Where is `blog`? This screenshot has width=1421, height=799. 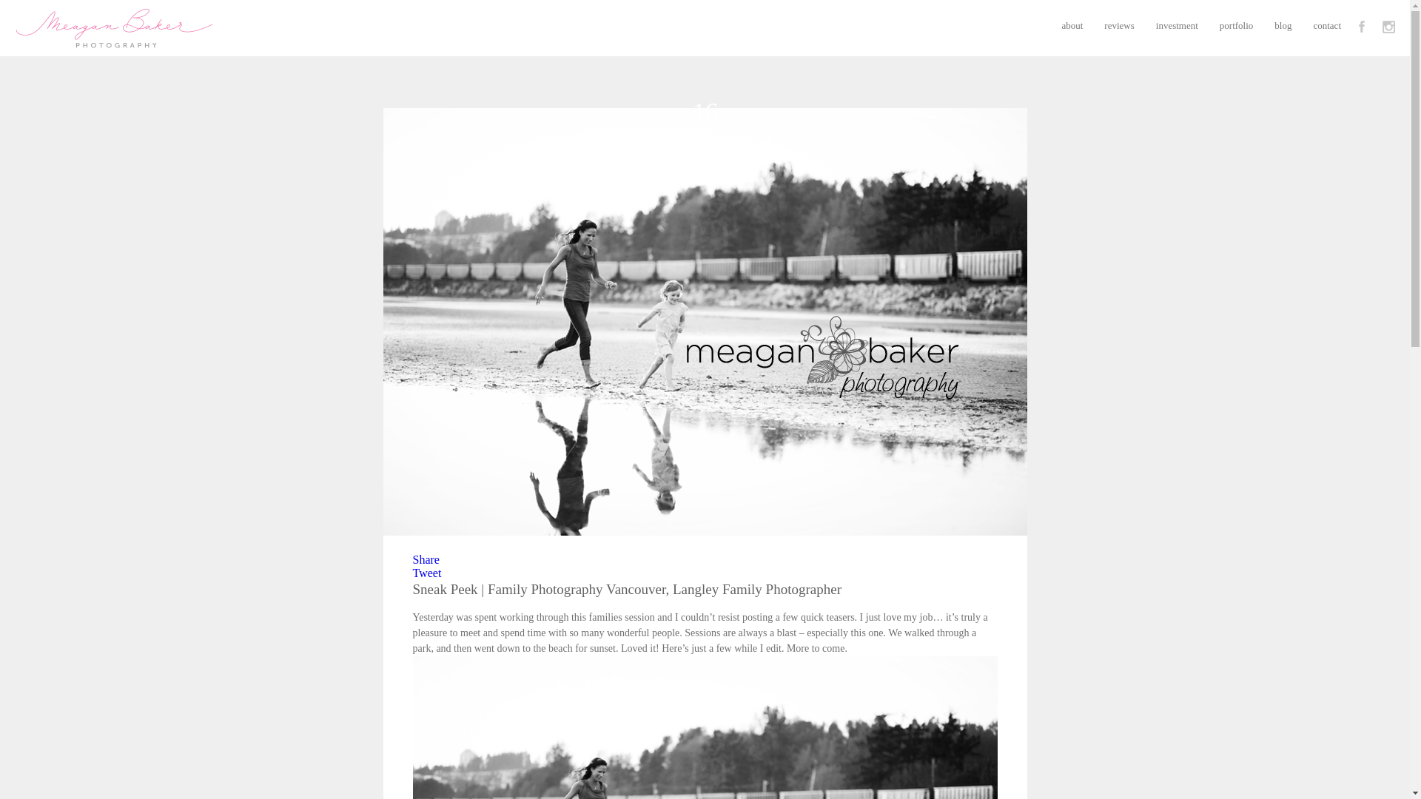
blog is located at coordinates (1283, 25).